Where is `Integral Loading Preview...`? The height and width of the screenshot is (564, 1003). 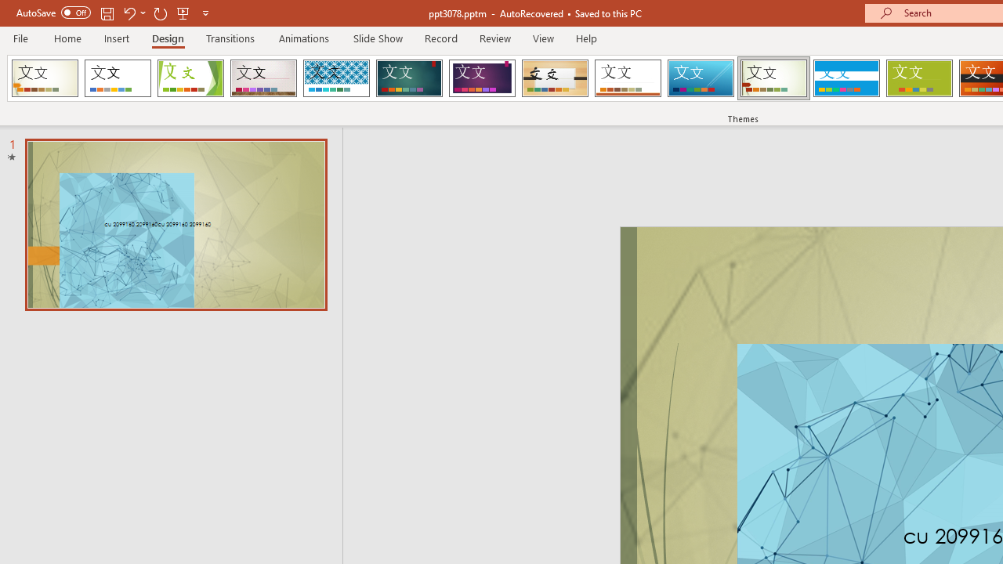 Integral Loading Preview... is located at coordinates (336, 78).